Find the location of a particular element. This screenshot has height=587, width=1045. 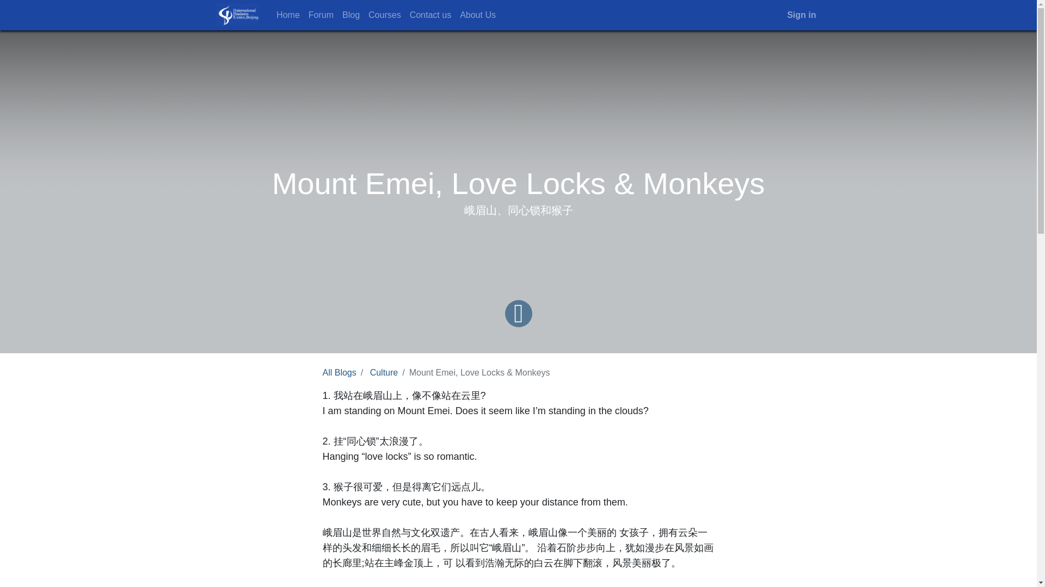

All Blogs is located at coordinates (339, 373).